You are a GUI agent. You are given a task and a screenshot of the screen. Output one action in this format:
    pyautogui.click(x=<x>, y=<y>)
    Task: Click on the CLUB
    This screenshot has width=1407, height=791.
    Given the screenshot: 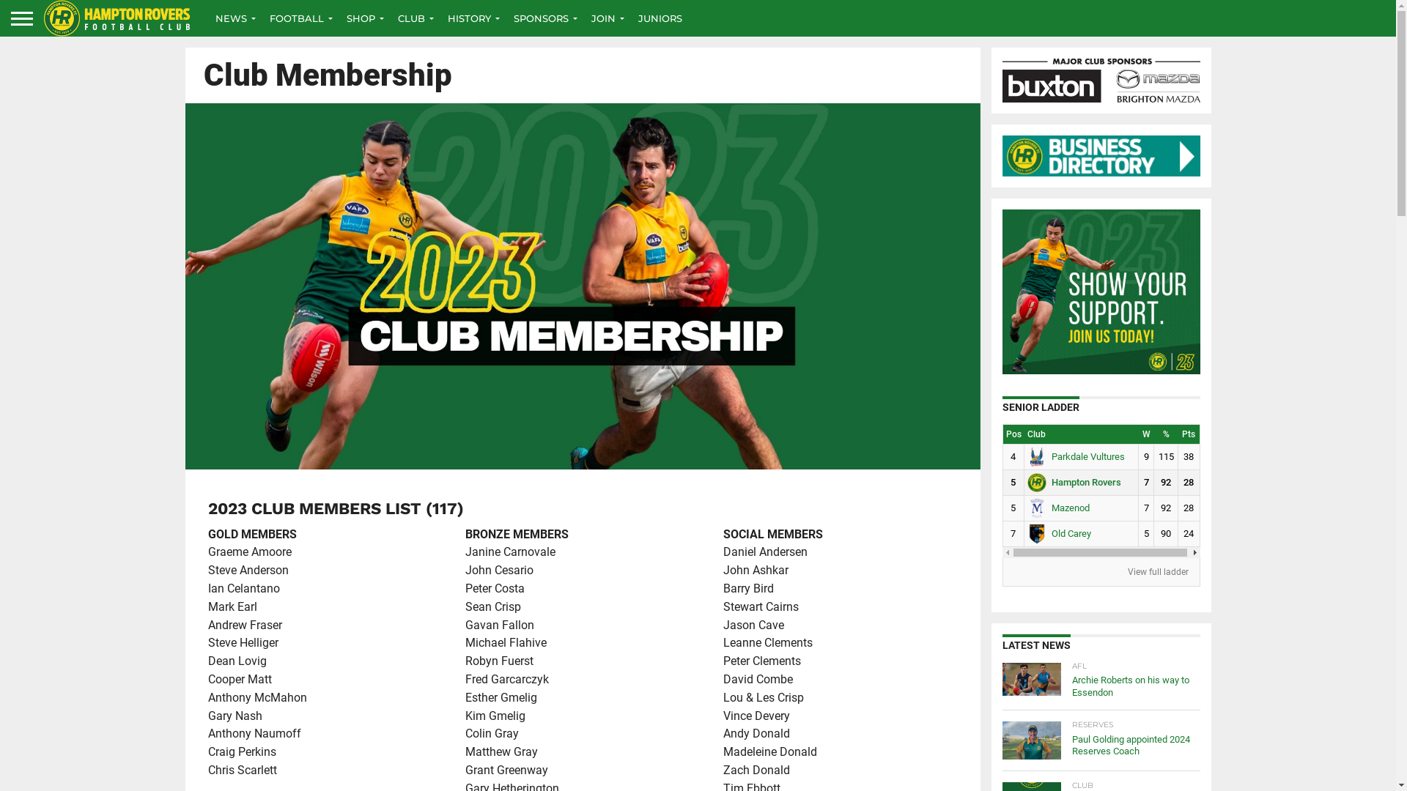 What is the action you would take?
    pyautogui.click(x=413, y=18)
    